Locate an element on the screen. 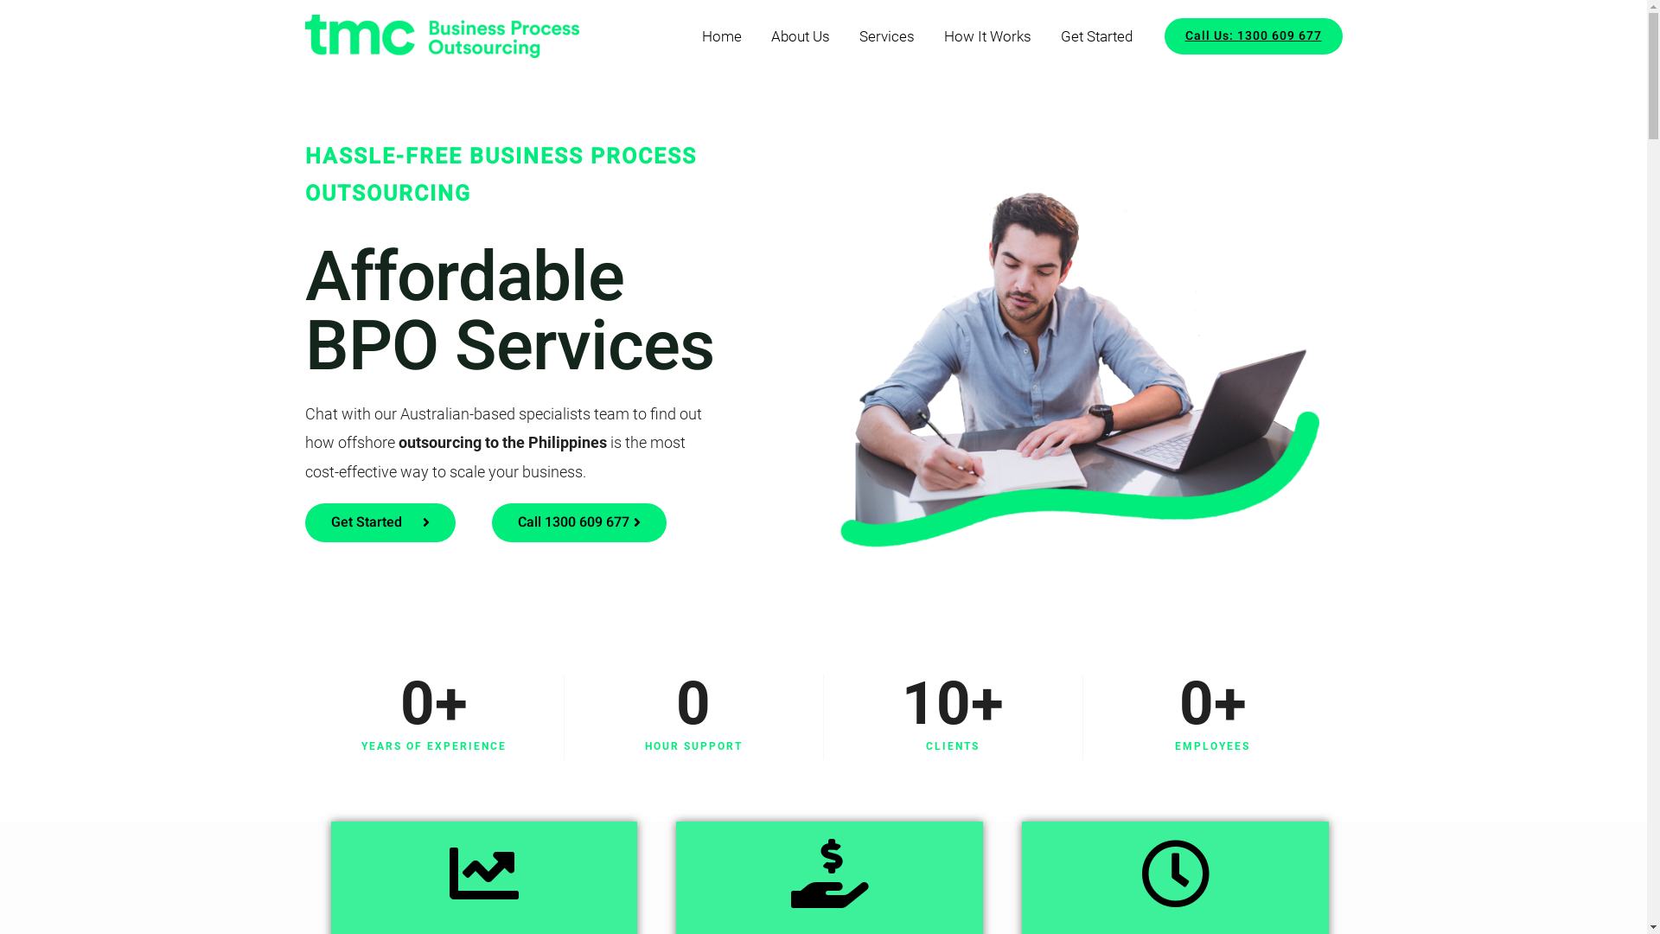 This screenshot has height=934, width=1660. About Us is located at coordinates (800, 36).